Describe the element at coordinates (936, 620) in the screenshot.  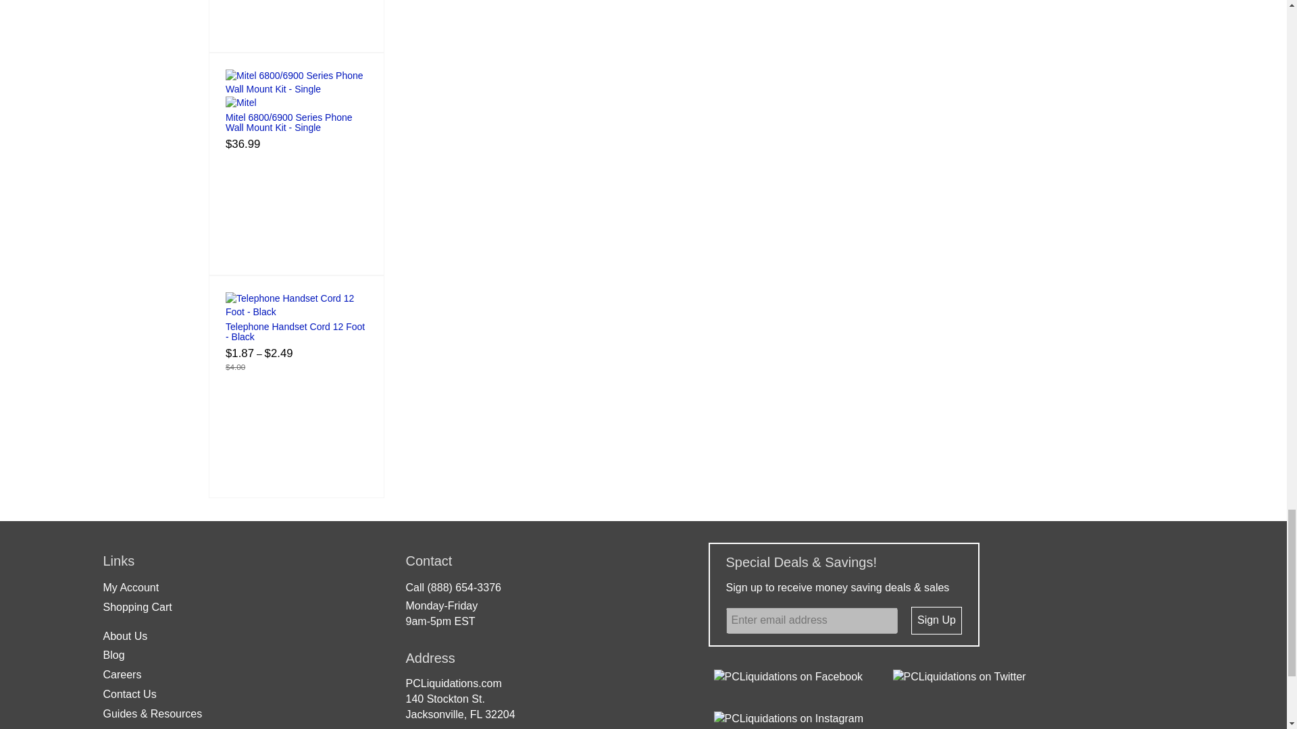
I see `Sign Up` at that location.